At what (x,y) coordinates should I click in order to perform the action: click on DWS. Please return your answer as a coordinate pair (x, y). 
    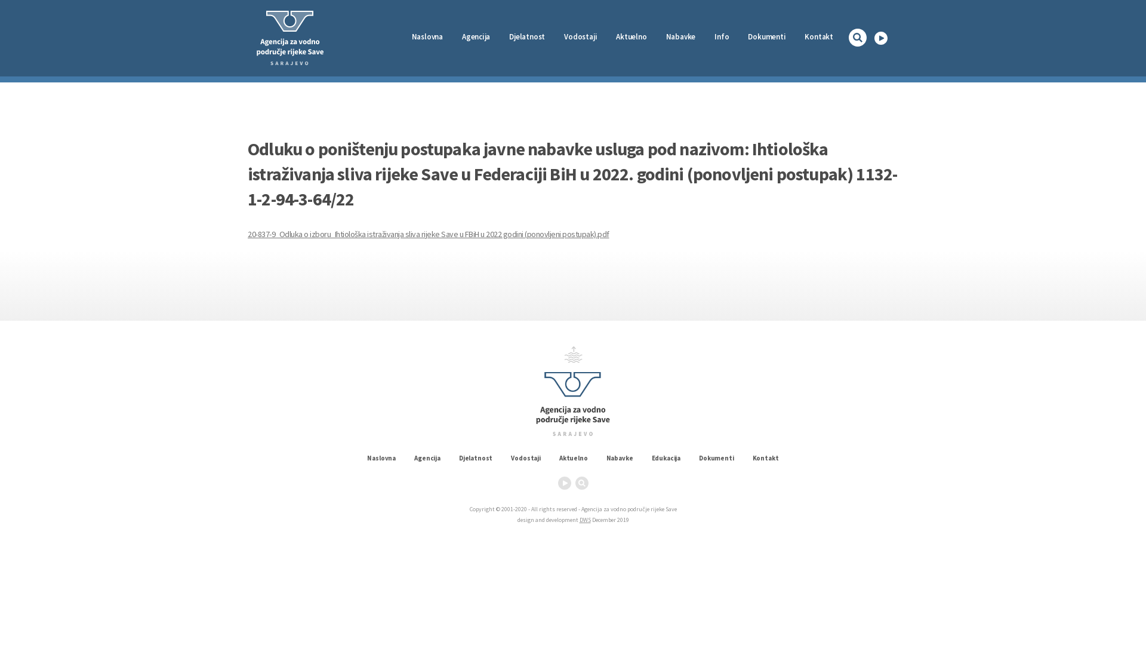
    Looking at the image, I should click on (585, 520).